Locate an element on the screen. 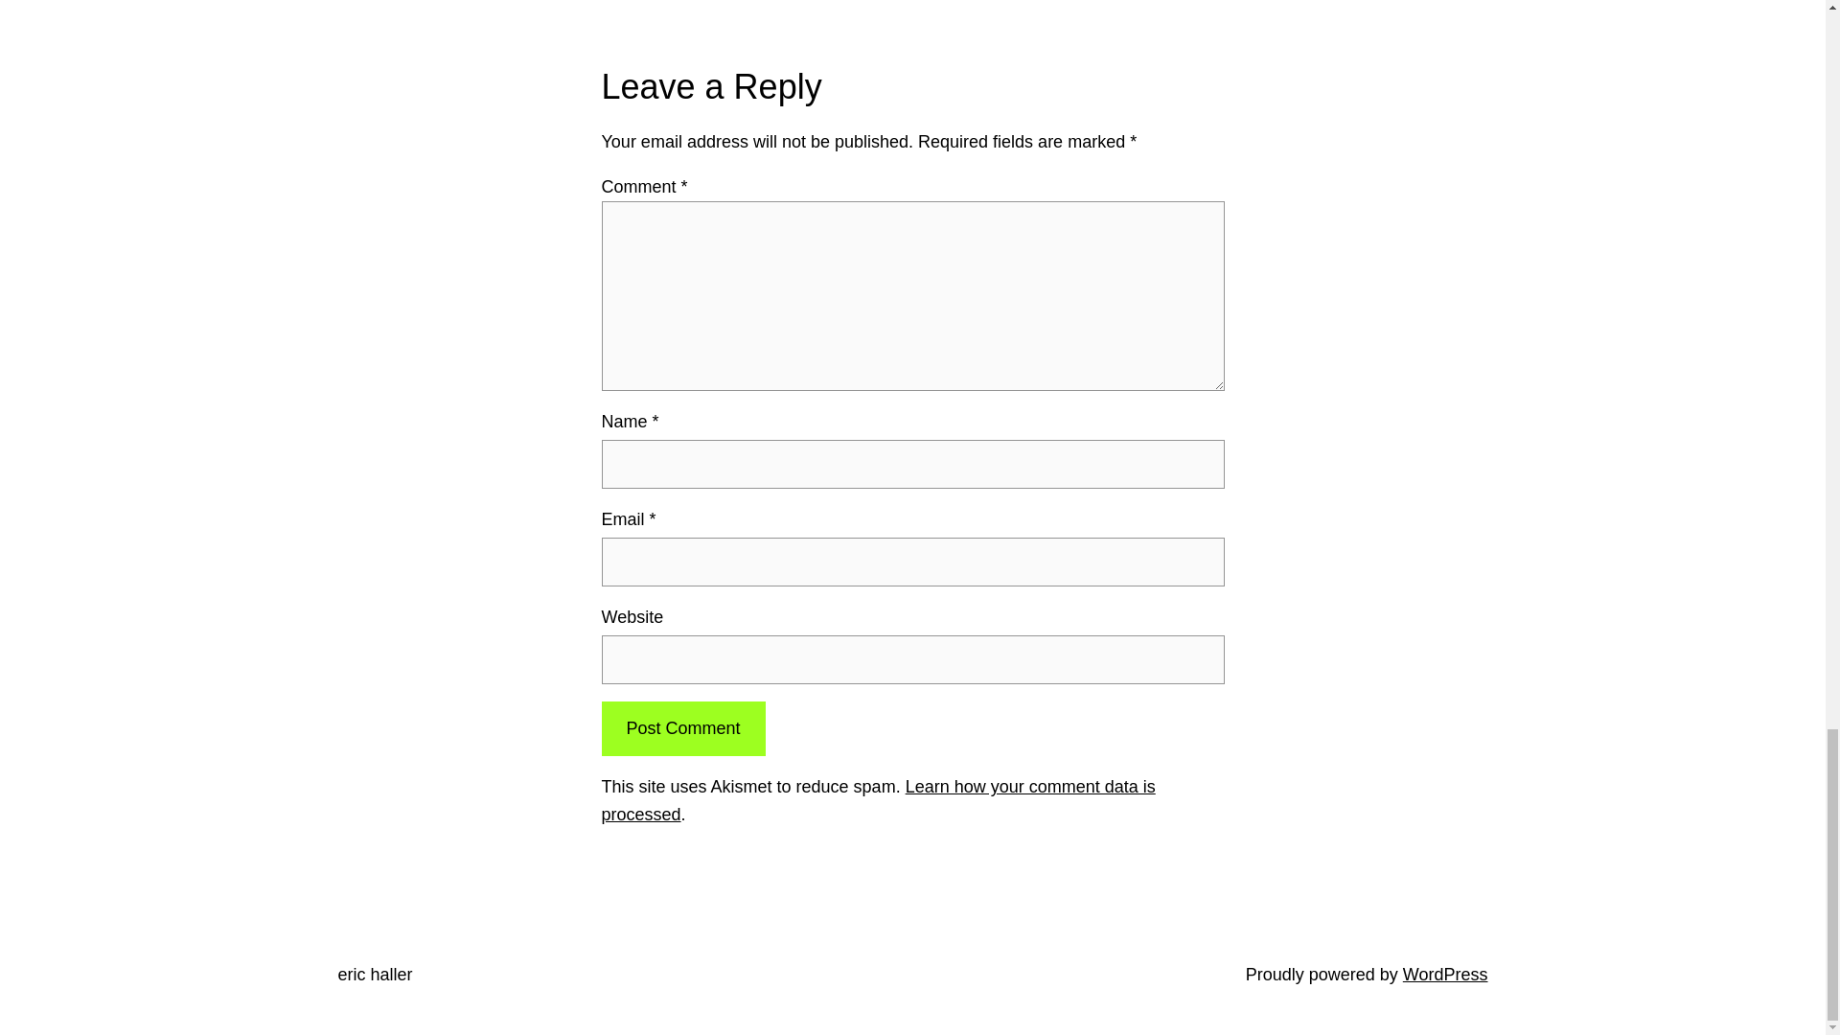  WordPress is located at coordinates (1445, 974).